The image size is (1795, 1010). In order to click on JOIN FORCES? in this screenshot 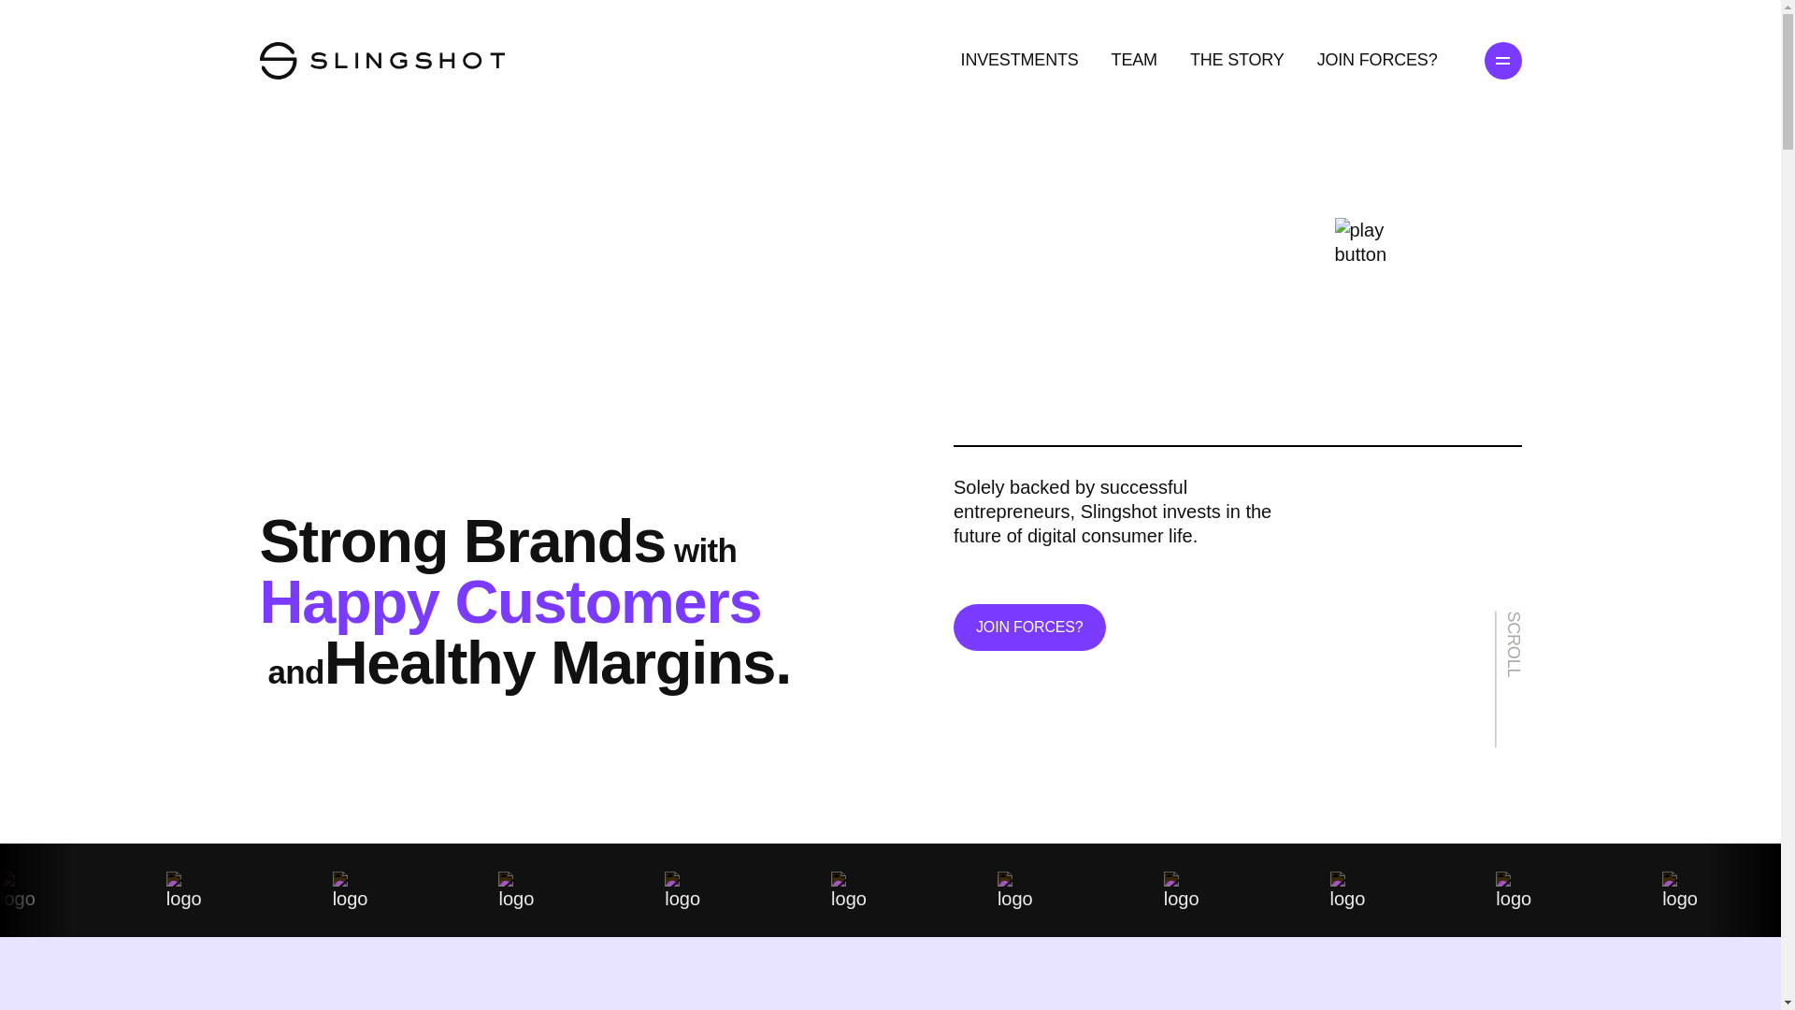, I will do `click(1028, 627)`.